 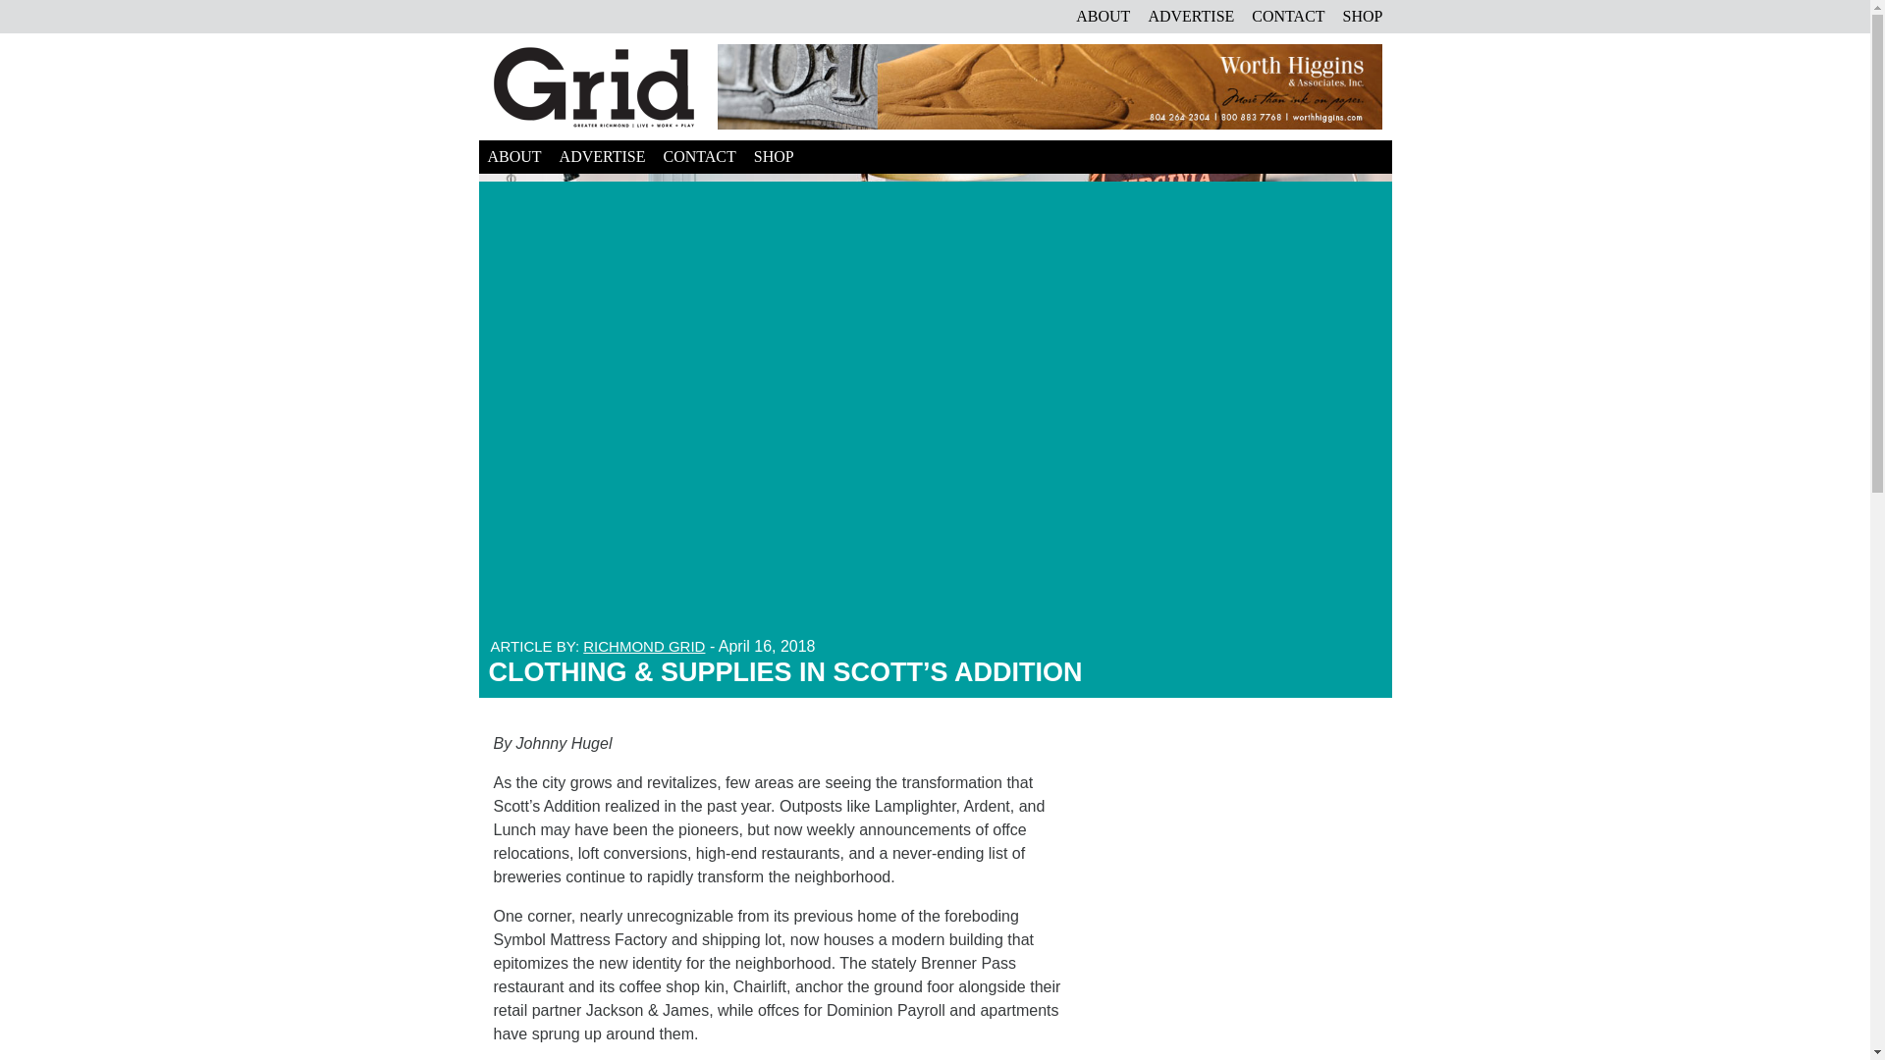 What do you see at coordinates (514, 157) in the screenshot?
I see `ABOUT` at bounding box center [514, 157].